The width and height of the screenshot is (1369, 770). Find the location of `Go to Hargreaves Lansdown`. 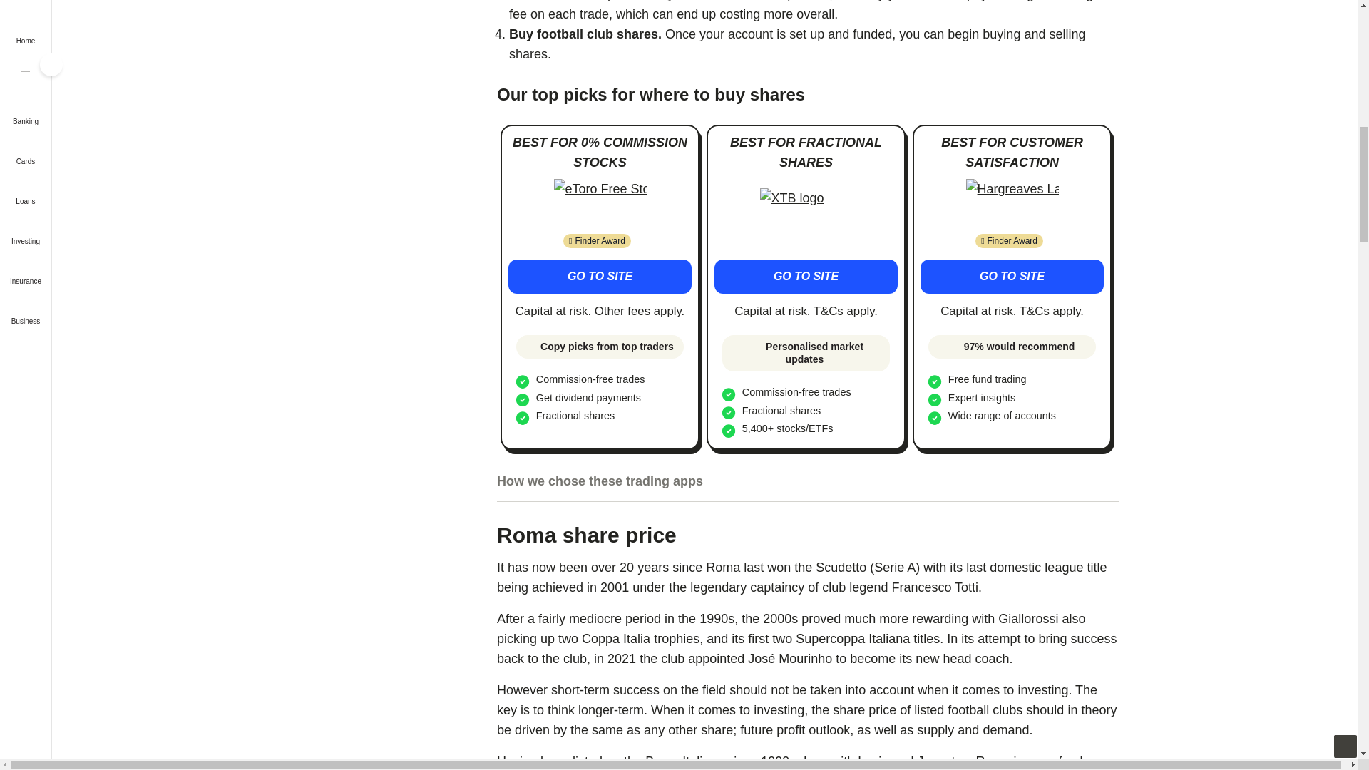

Go to Hargreaves Lansdown is located at coordinates (1012, 204).